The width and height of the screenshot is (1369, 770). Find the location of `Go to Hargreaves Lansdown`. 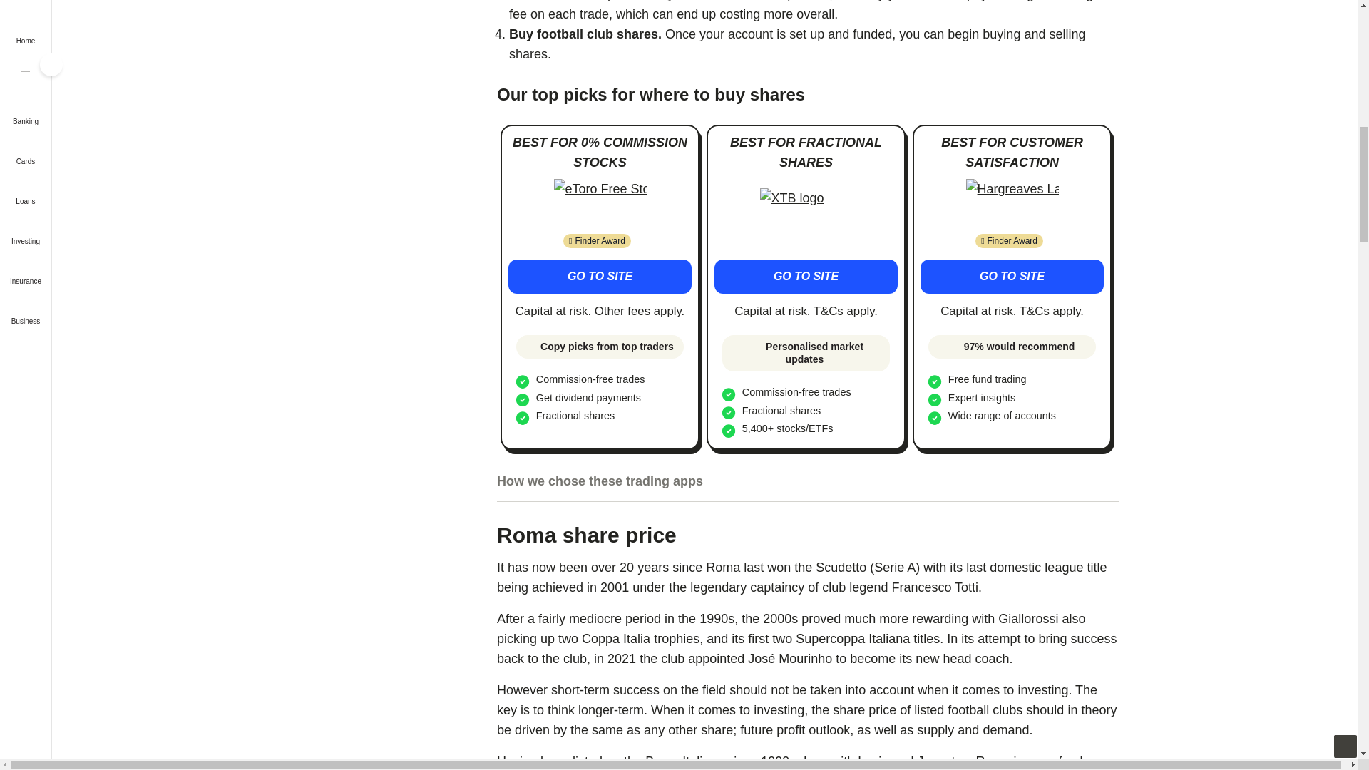

Go to Hargreaves Lansdown is located at coordinates (1012, 204).